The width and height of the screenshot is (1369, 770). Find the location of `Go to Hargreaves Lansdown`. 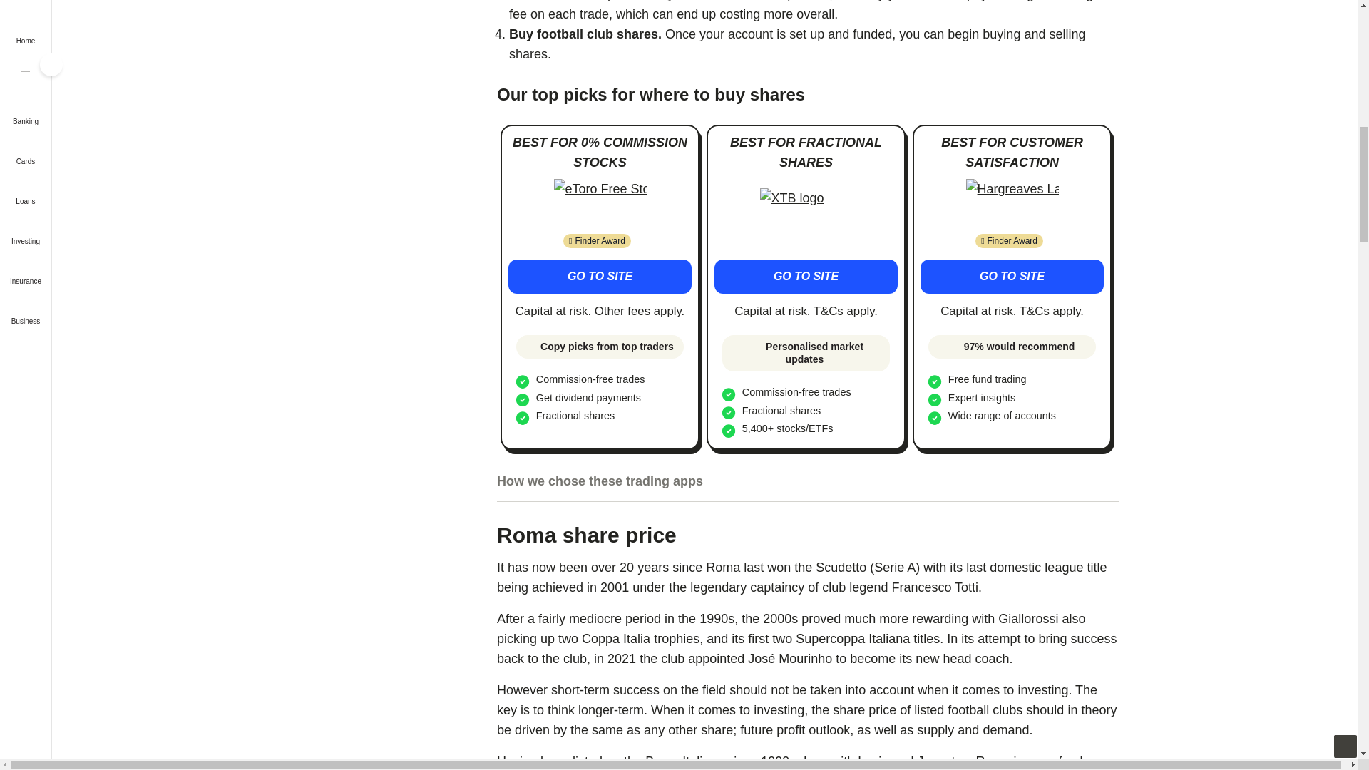

Go to Hargreaves Lansdown is located at coordinates (1012, 204).